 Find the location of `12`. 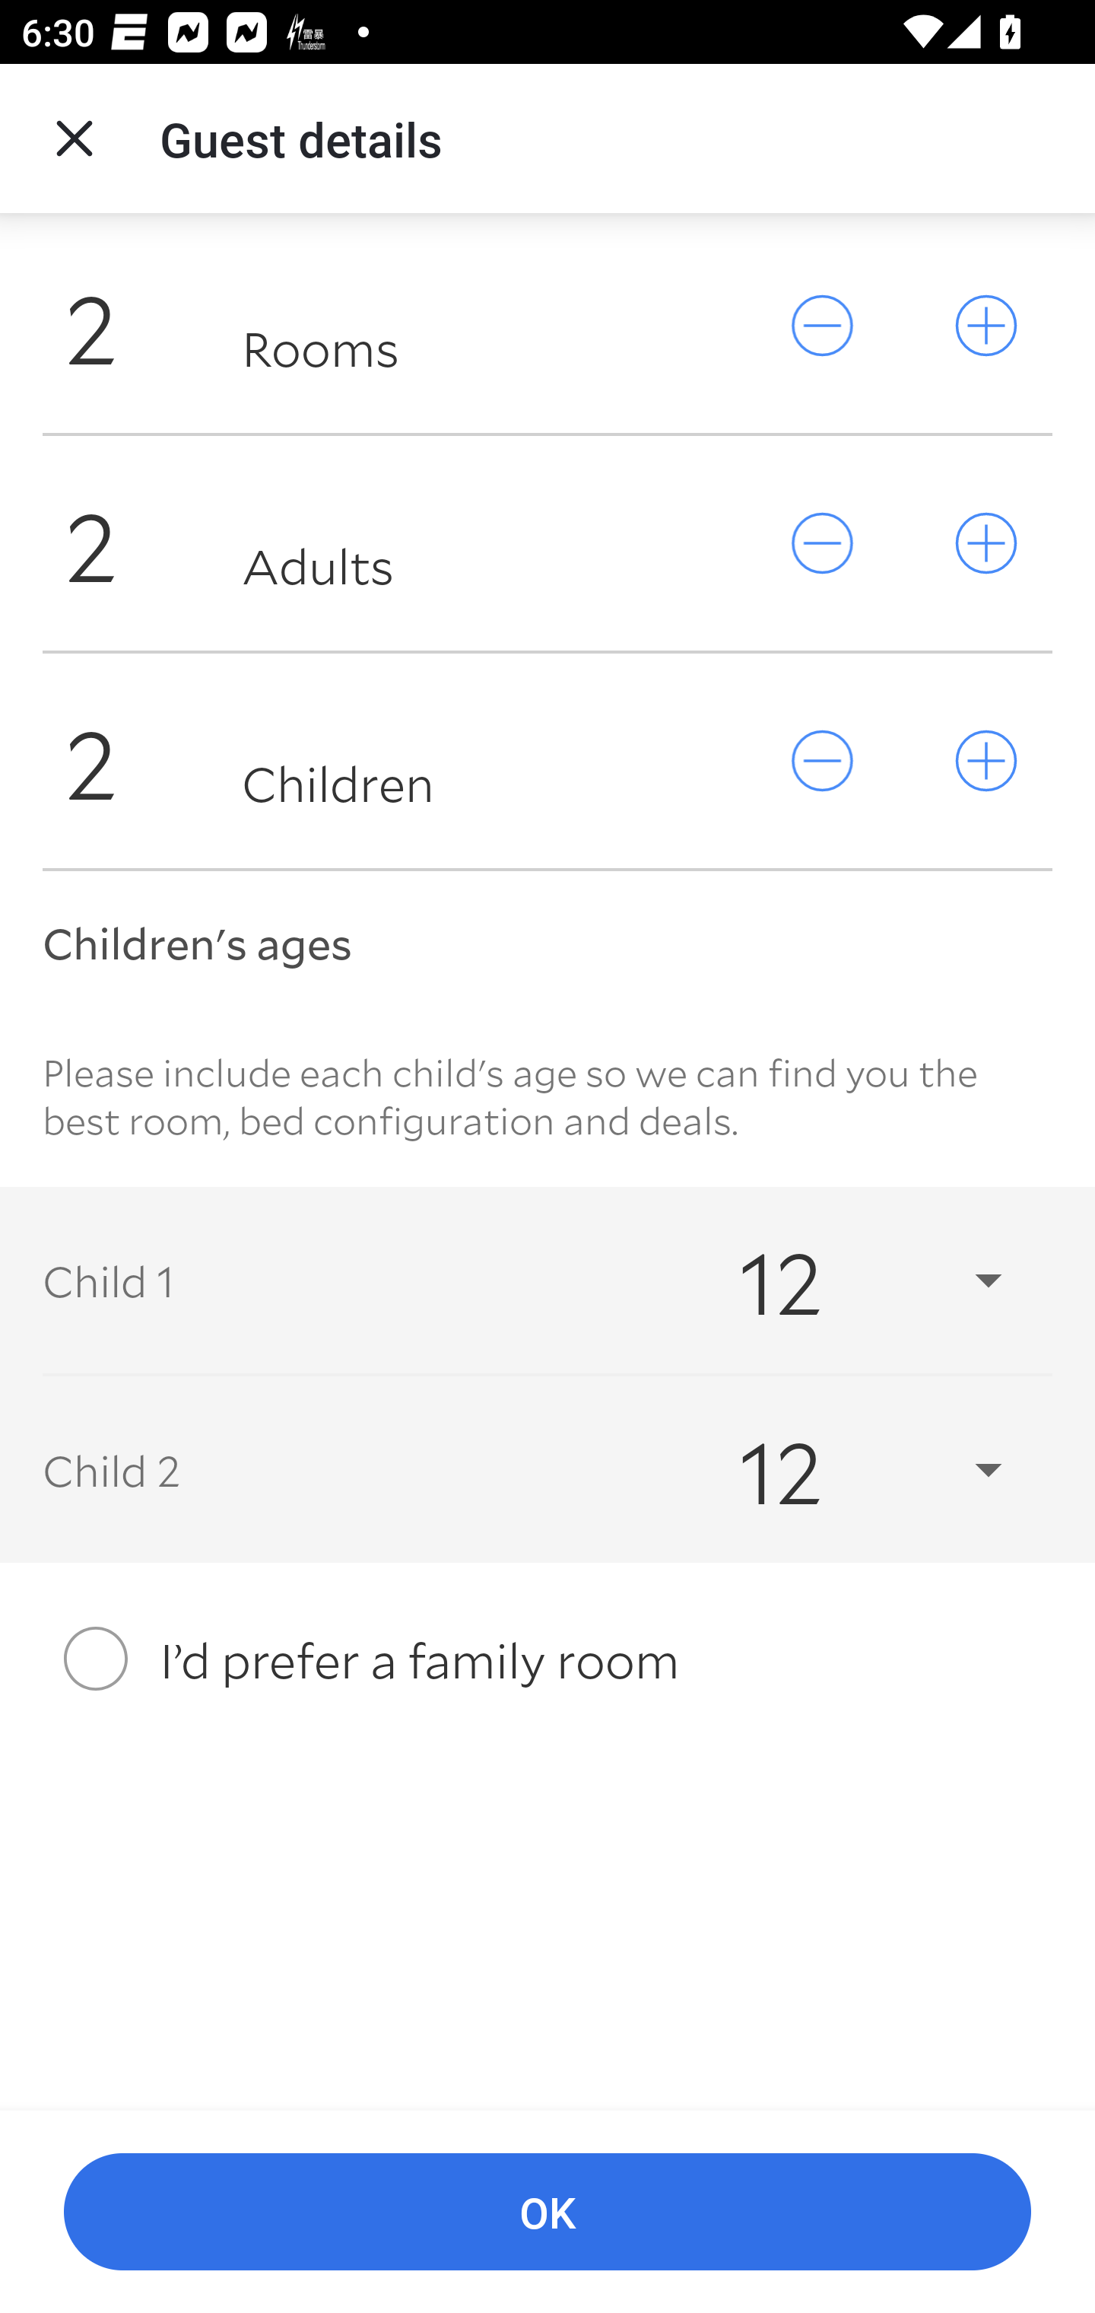

12 is located at coordinates (844, 1470).